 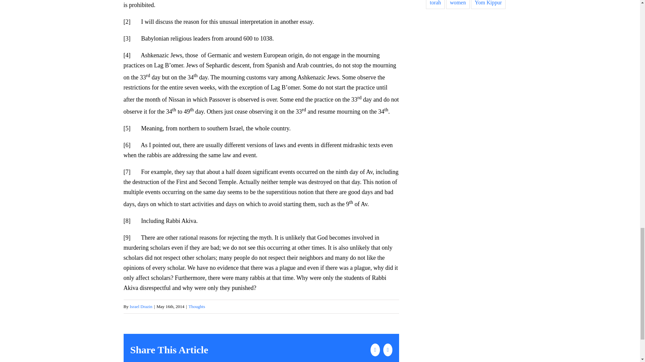 I want to click on Thoughts, so click(x=197, y=306).